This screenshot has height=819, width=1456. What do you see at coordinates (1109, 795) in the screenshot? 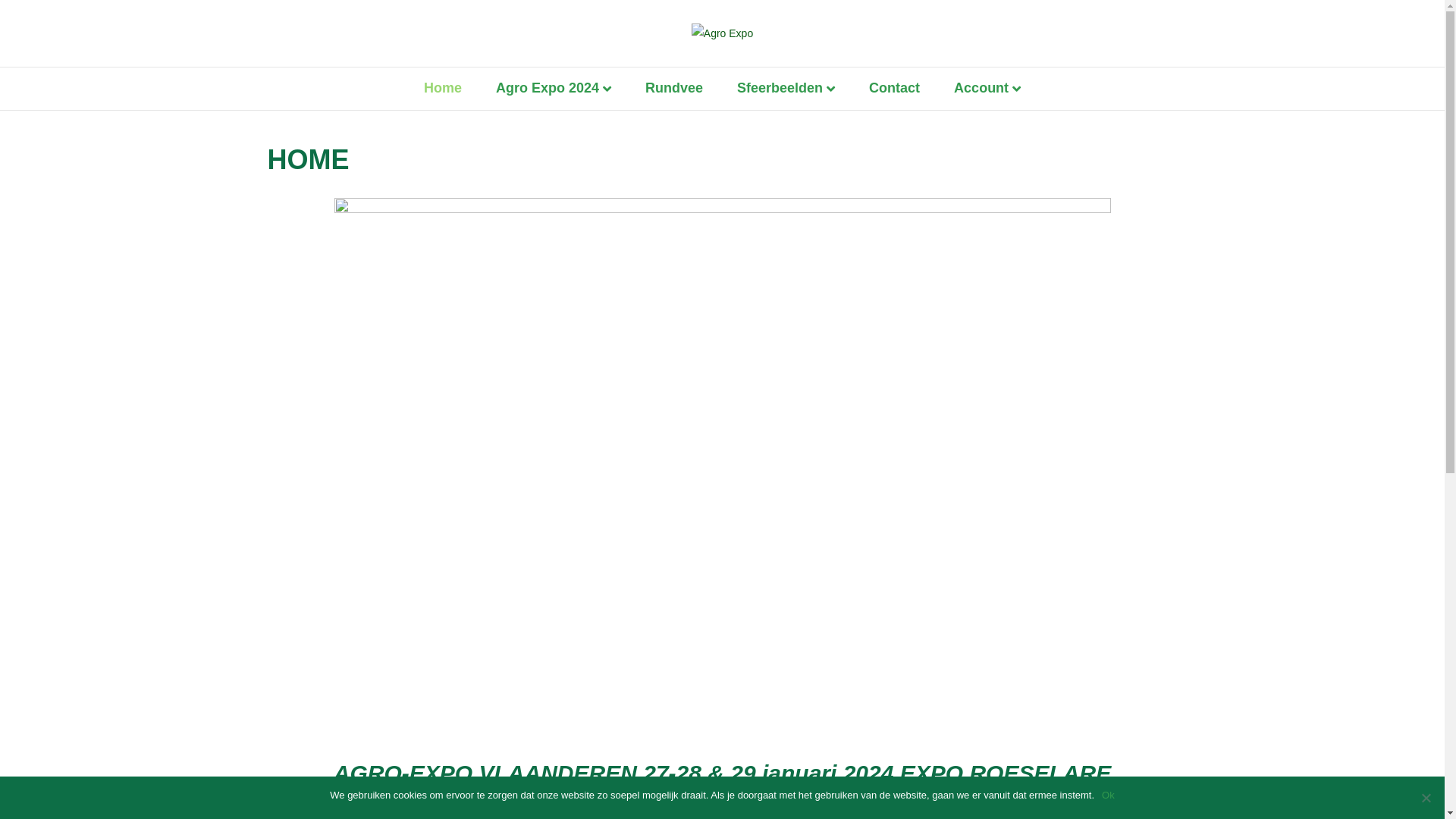
I see `Ok` at bounding box center [1109, 795].